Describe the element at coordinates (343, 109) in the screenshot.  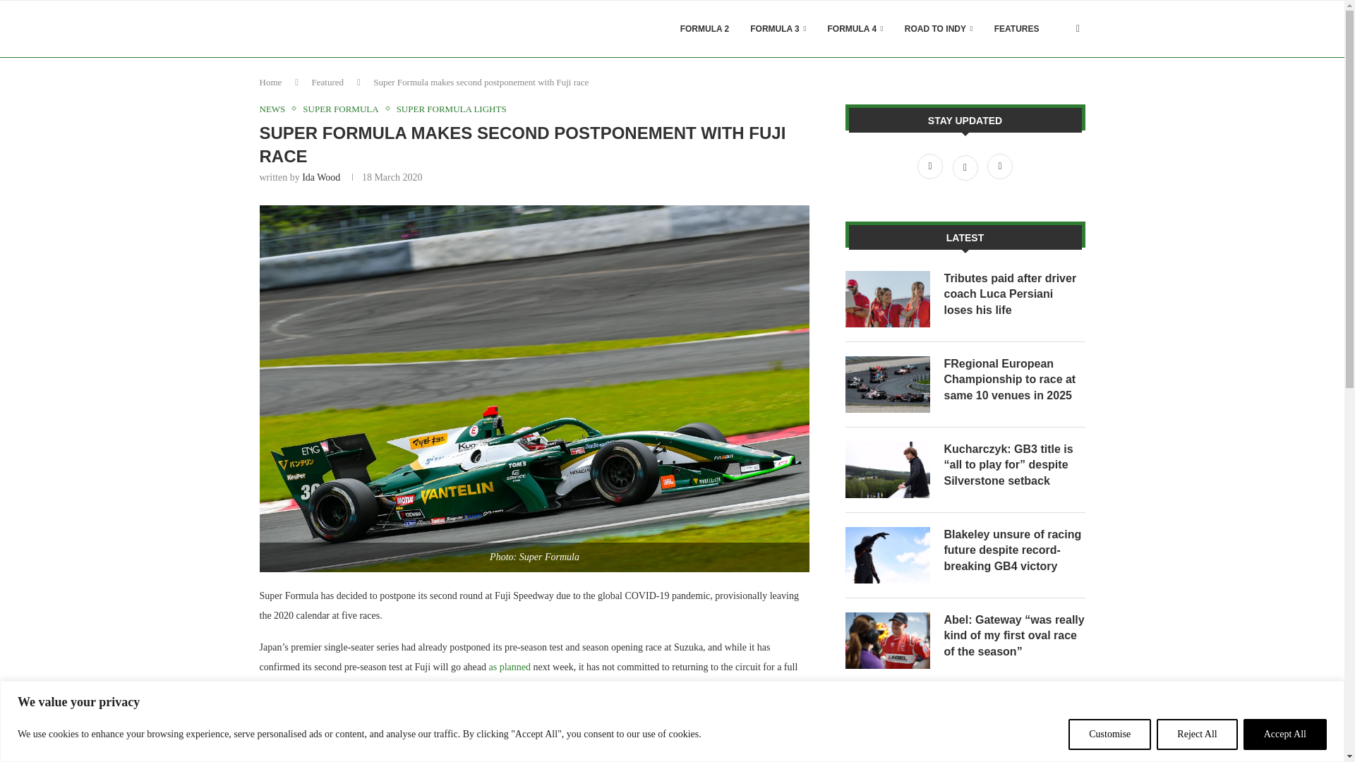
I see `SUPER FORMULA` at that location.